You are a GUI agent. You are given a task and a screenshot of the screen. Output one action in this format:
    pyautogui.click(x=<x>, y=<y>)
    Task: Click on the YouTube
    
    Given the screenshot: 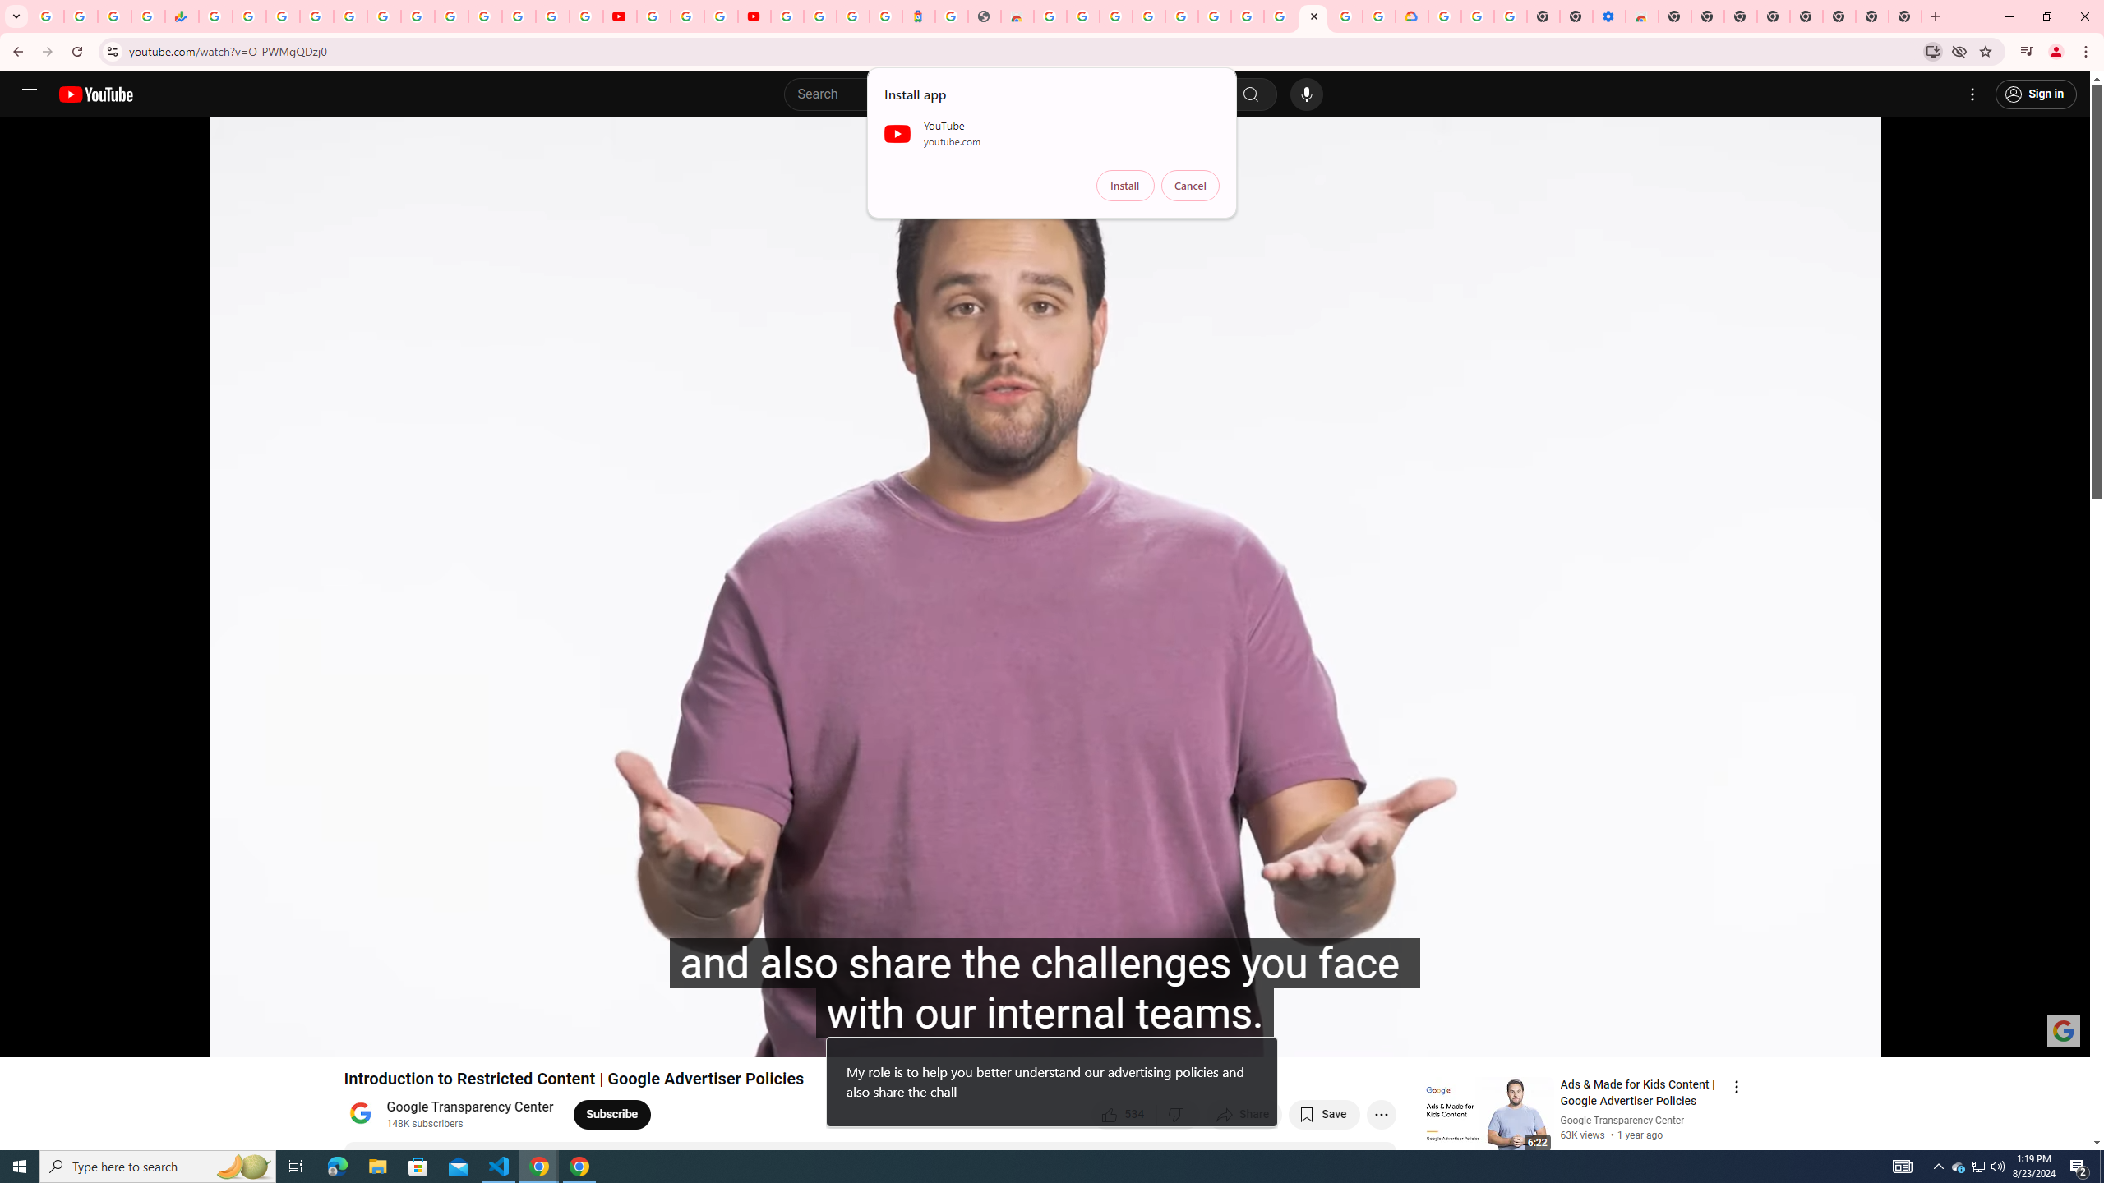 What is the action you would take?
    pyautogui.click(x=450, y=16)
    